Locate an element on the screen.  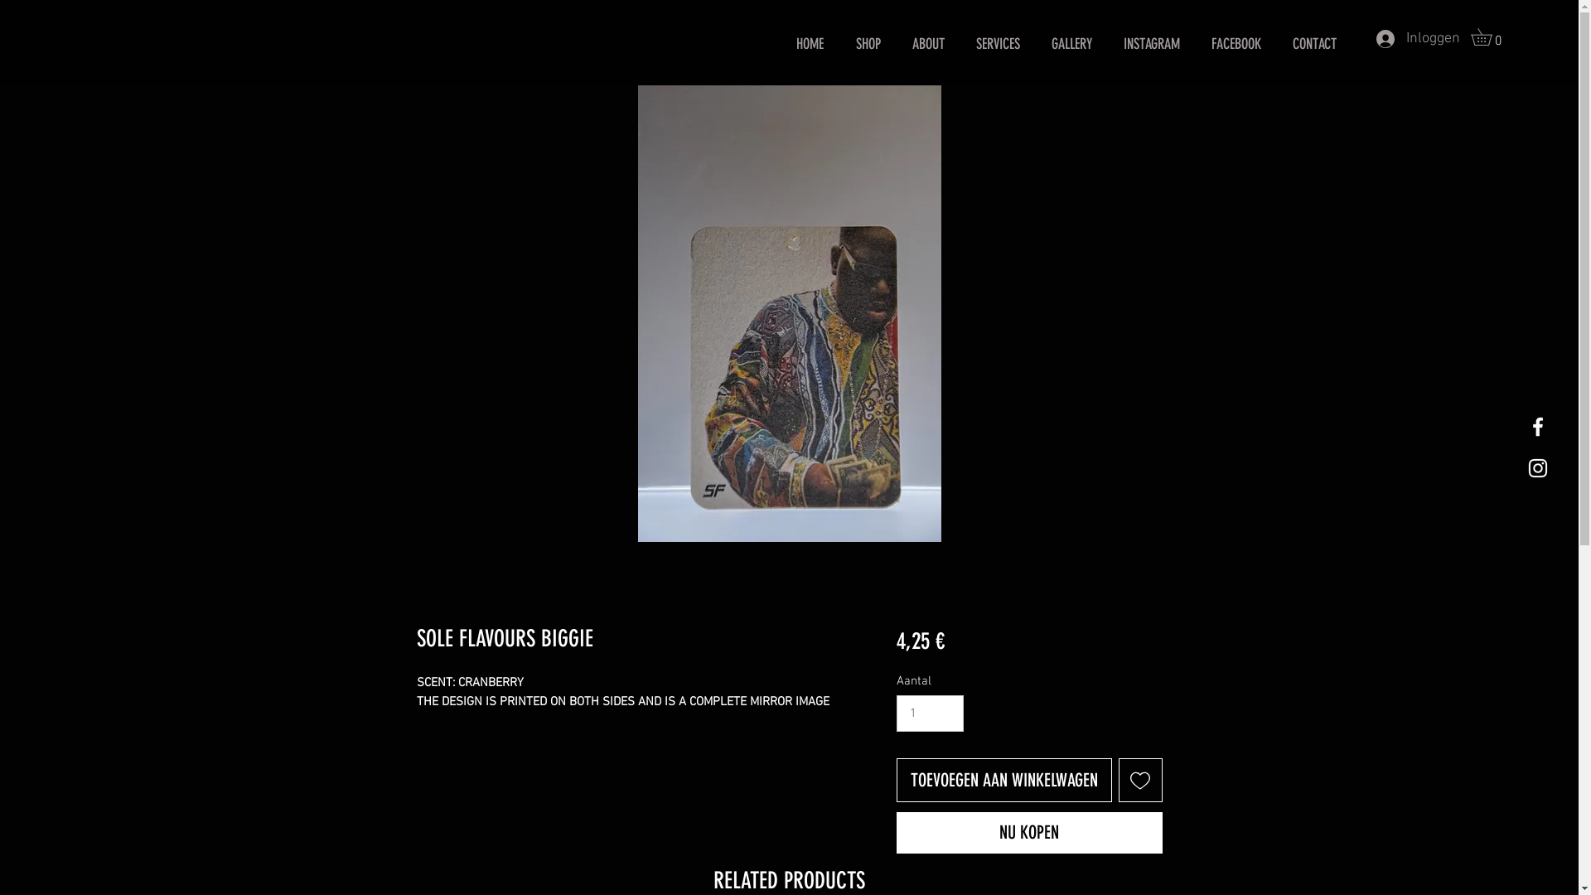
SERVICES is located at coordinates (998, 45).